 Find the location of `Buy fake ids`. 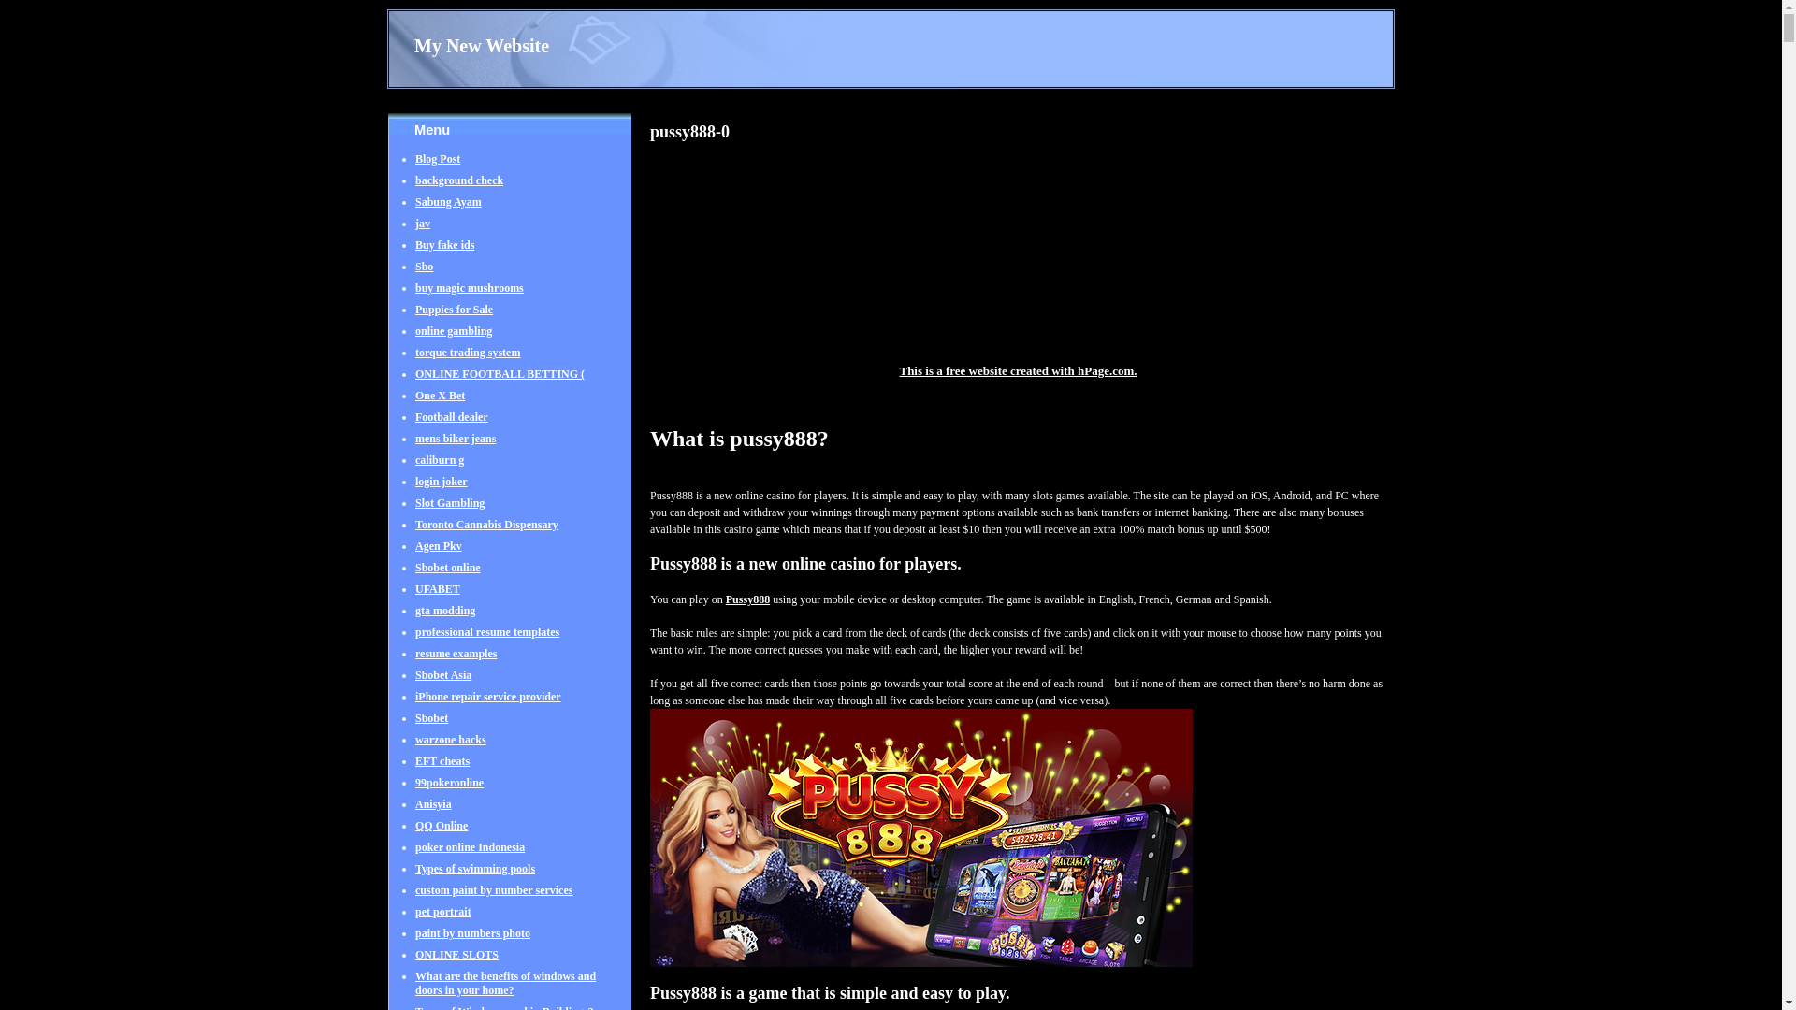

Buy fake ids is located at coordinates (443, 254).